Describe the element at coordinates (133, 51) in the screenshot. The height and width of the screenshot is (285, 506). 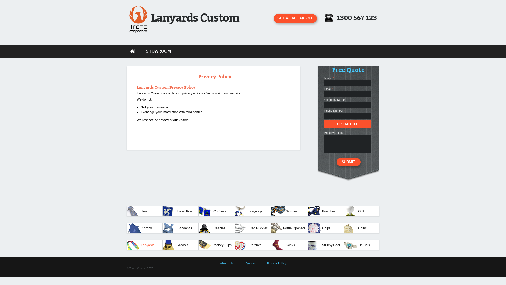
I see `HOME` at that location.